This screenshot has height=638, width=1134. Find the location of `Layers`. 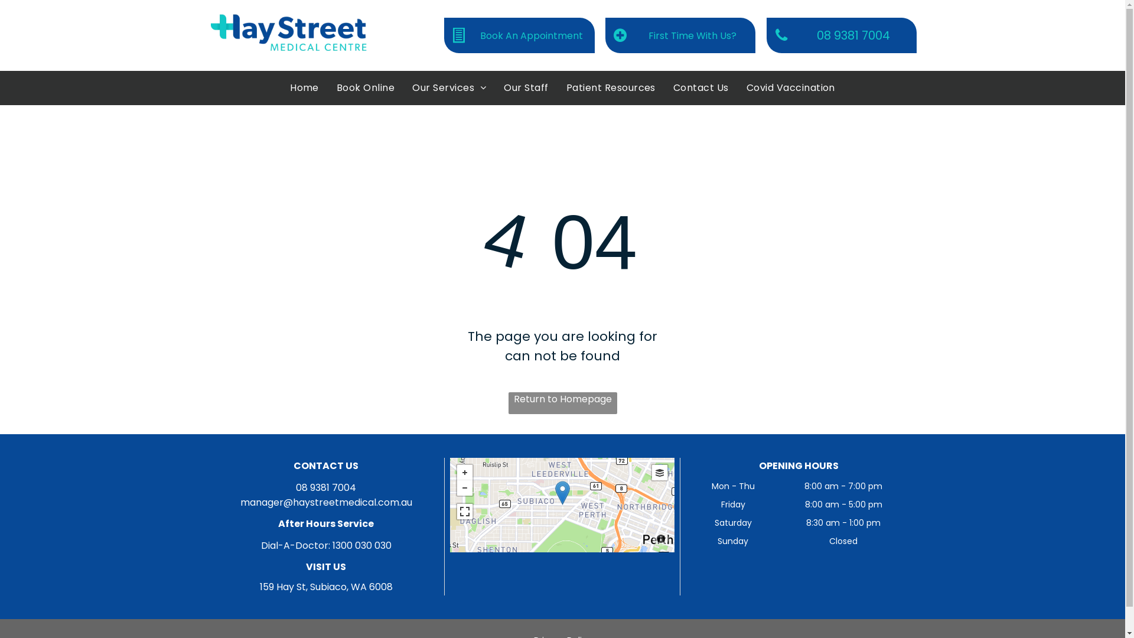

Layers is located at coordinates (660, 473).